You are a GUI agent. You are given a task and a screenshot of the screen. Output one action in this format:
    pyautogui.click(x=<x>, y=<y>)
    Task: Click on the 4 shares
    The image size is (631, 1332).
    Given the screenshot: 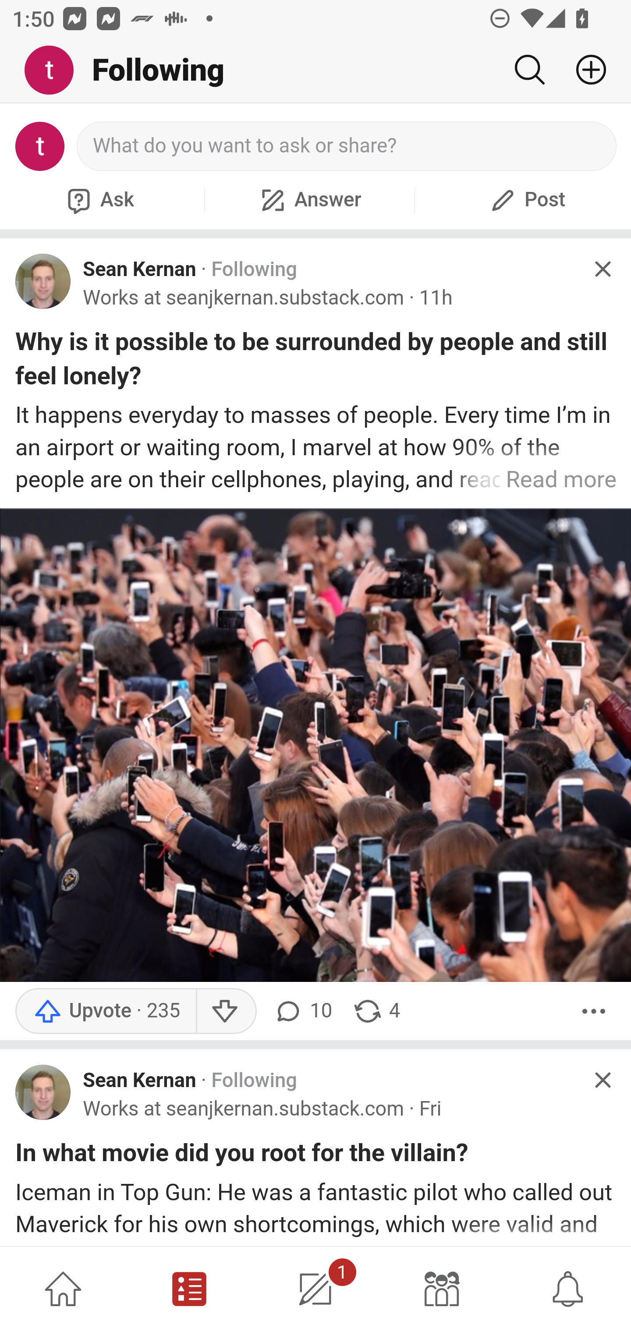 What is the action you would take?
    pyautogui.click(x=376, y=1011)
    